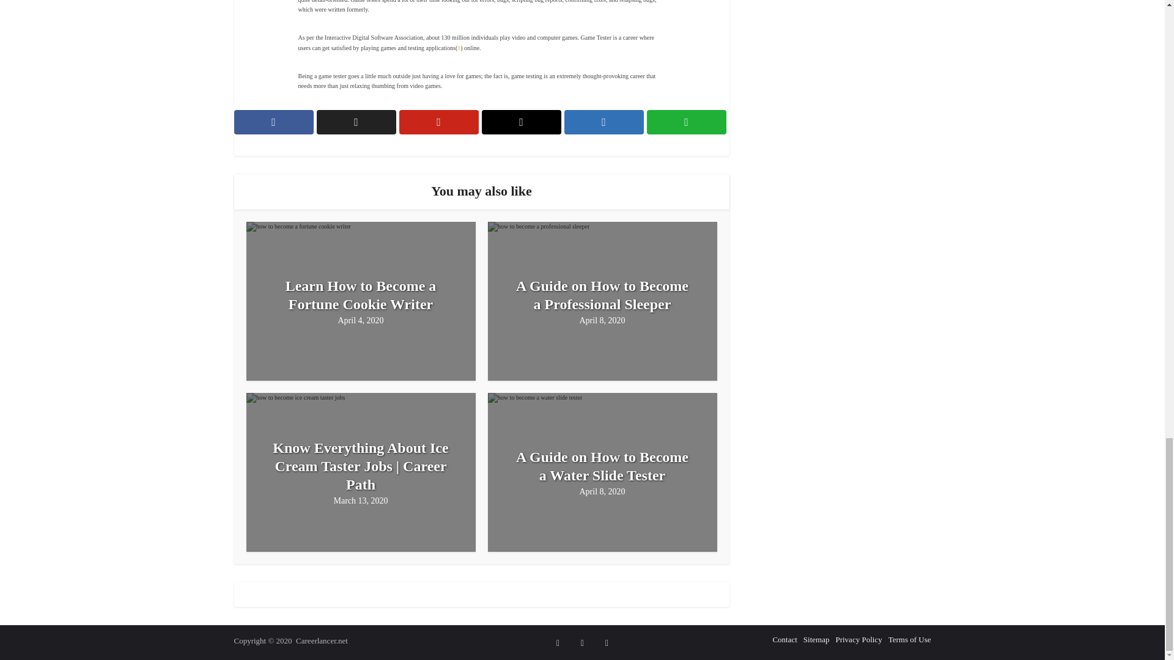 This screenshot has height=660, width=1174. What do you see at coordinates (603, 466) in the screenshot?
I see `A Guide on How to Become a Water Slide Tester` at bounding box center [603, 466].